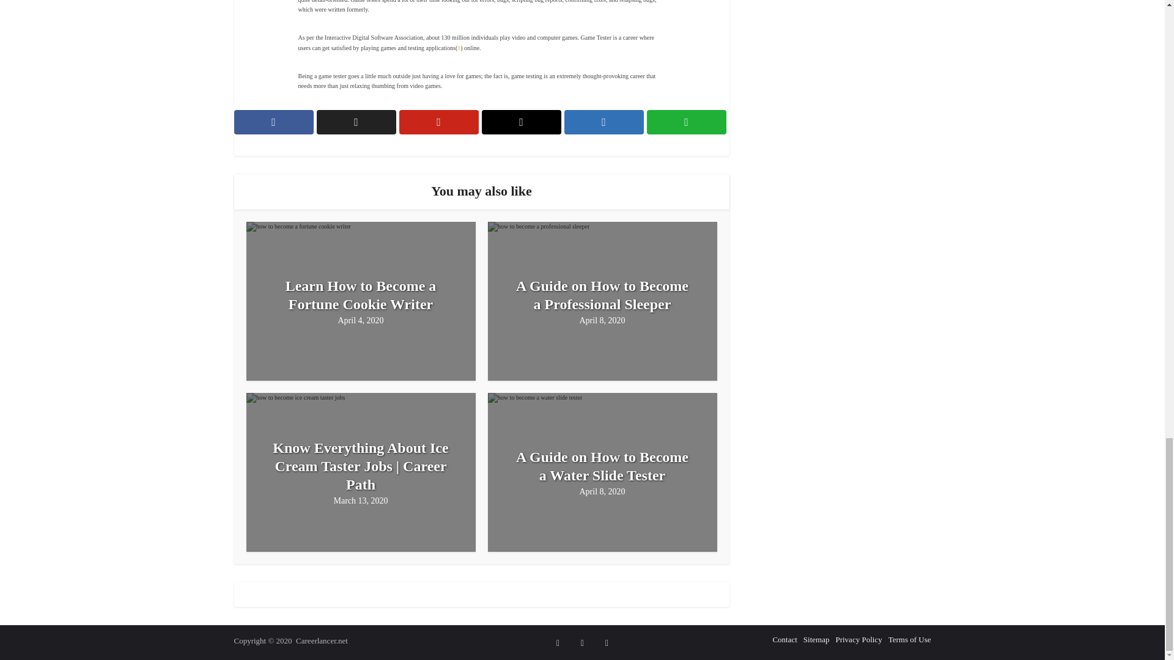 This screenshot has height=660, width=1174. What do you see at coordinates (603, 466) in the screenshot?
I see `A Guide on How to Become a Water Slide Tester` at bounding box center [603, 466].